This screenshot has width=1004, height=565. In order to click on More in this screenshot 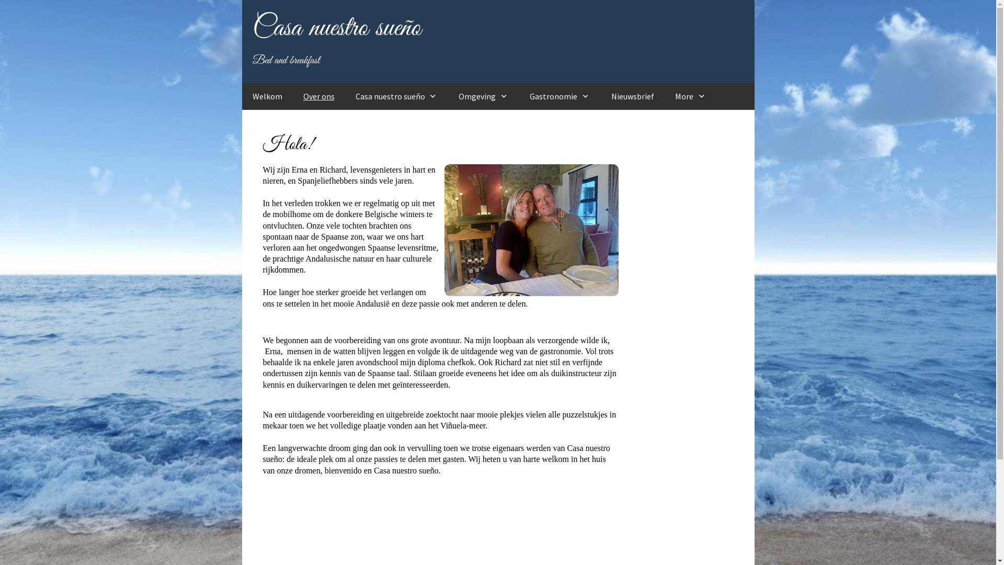, I will do `click(691, 96)`.